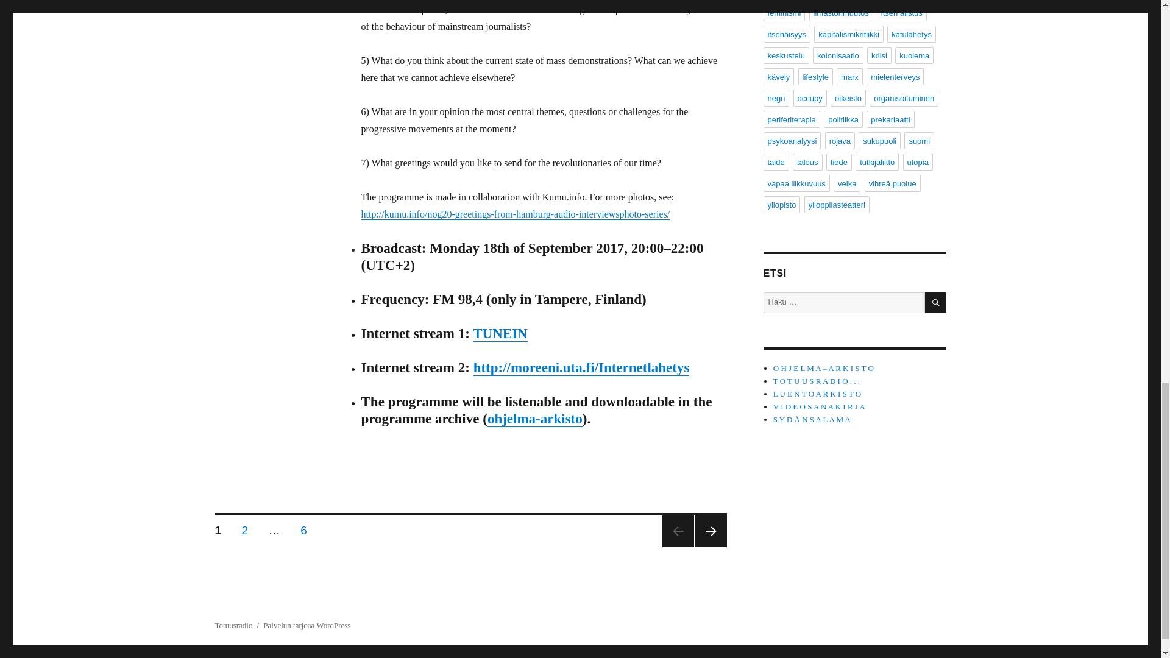 This screenshot has width=1170, height=658. Describe the element at coordinates (711, 531) in the screenshot. I see `SEURAAVA SIVU` at that location.